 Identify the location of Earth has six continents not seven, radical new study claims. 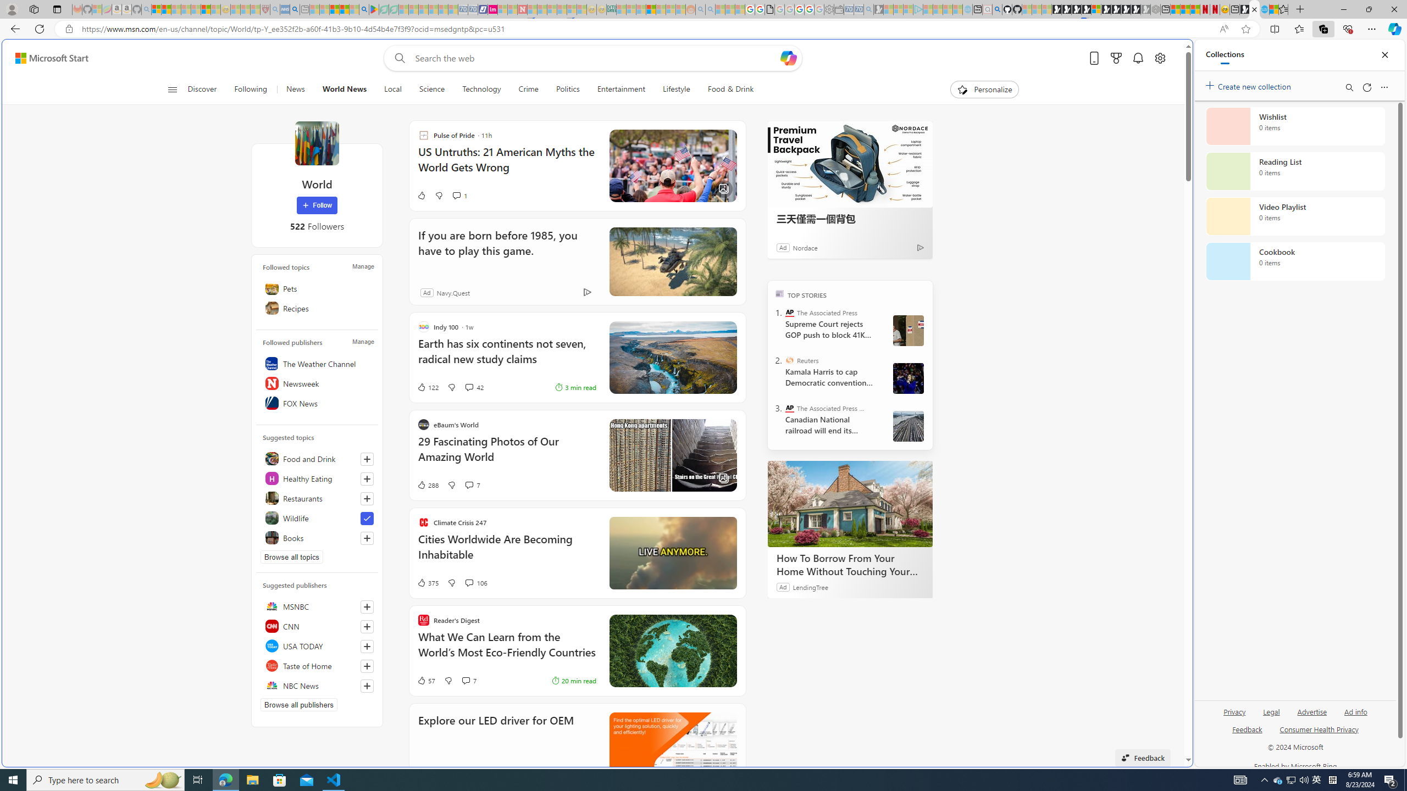
(507, 356).